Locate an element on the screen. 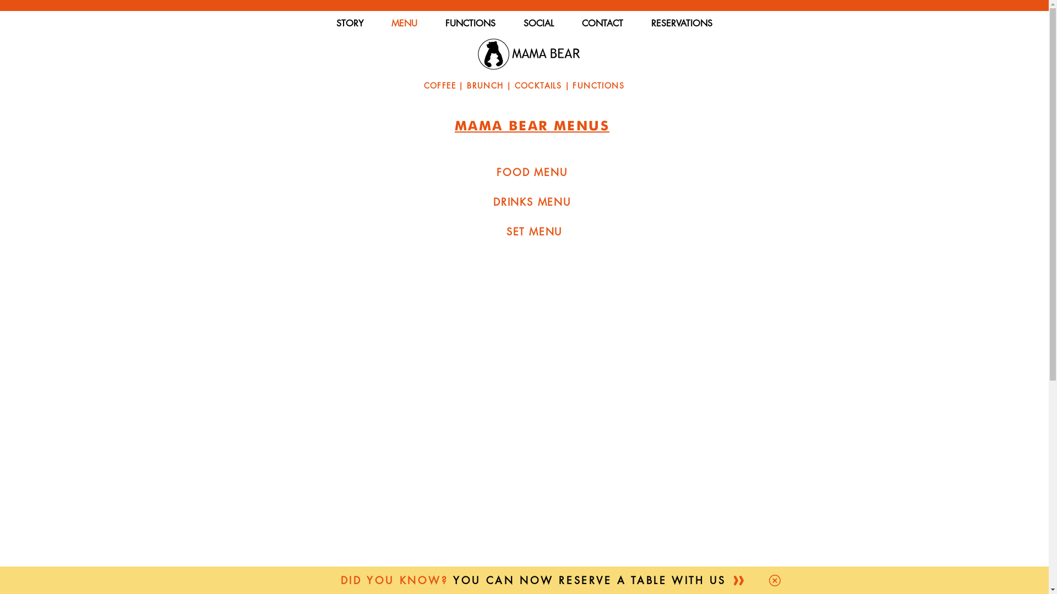 This screenshot has width=1057, height=594. FOOD MENU is located at coordinates (532, 172).